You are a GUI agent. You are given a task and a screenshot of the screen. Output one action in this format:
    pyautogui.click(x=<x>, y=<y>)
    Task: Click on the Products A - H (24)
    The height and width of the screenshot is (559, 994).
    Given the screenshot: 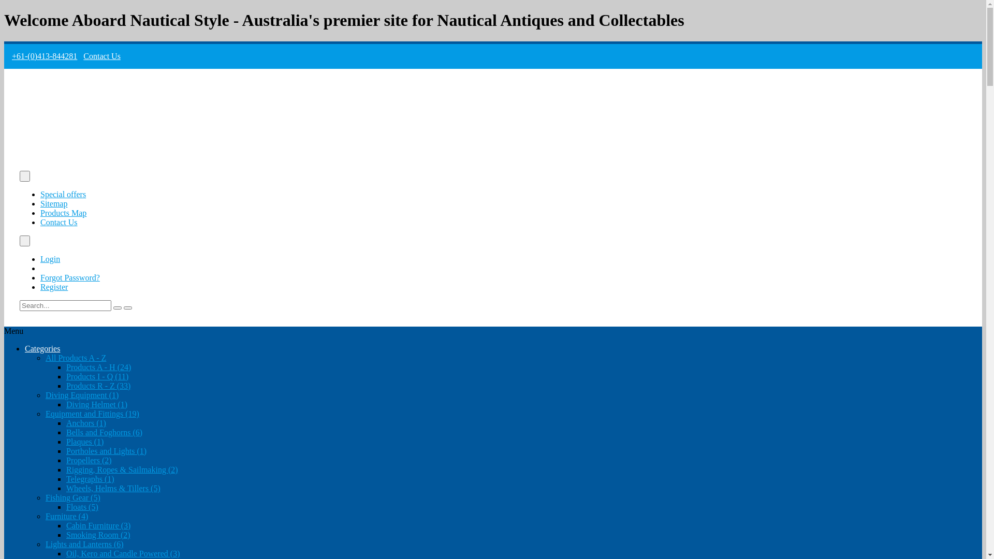 What is the action you would take?
    pyautogui.click(x=98, y=367)
    